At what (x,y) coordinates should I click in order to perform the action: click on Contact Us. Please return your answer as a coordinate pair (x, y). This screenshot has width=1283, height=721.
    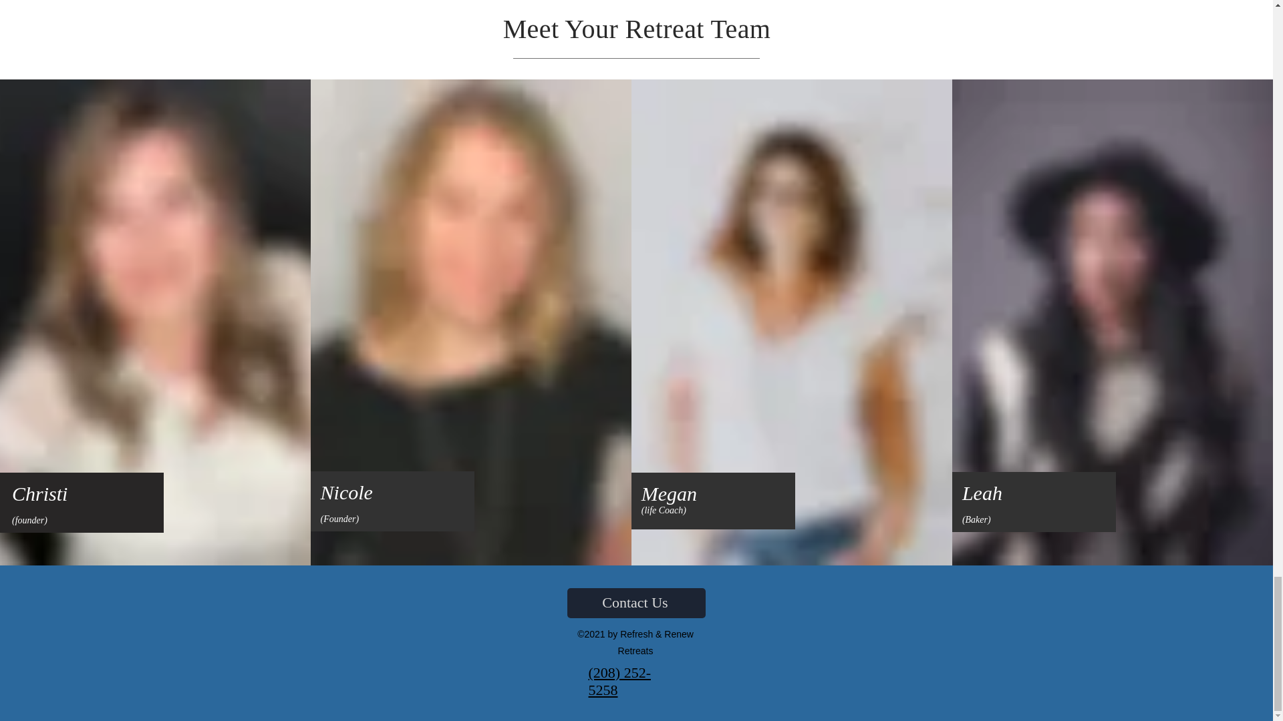
    Looking at the image, I should click on (635, 603).